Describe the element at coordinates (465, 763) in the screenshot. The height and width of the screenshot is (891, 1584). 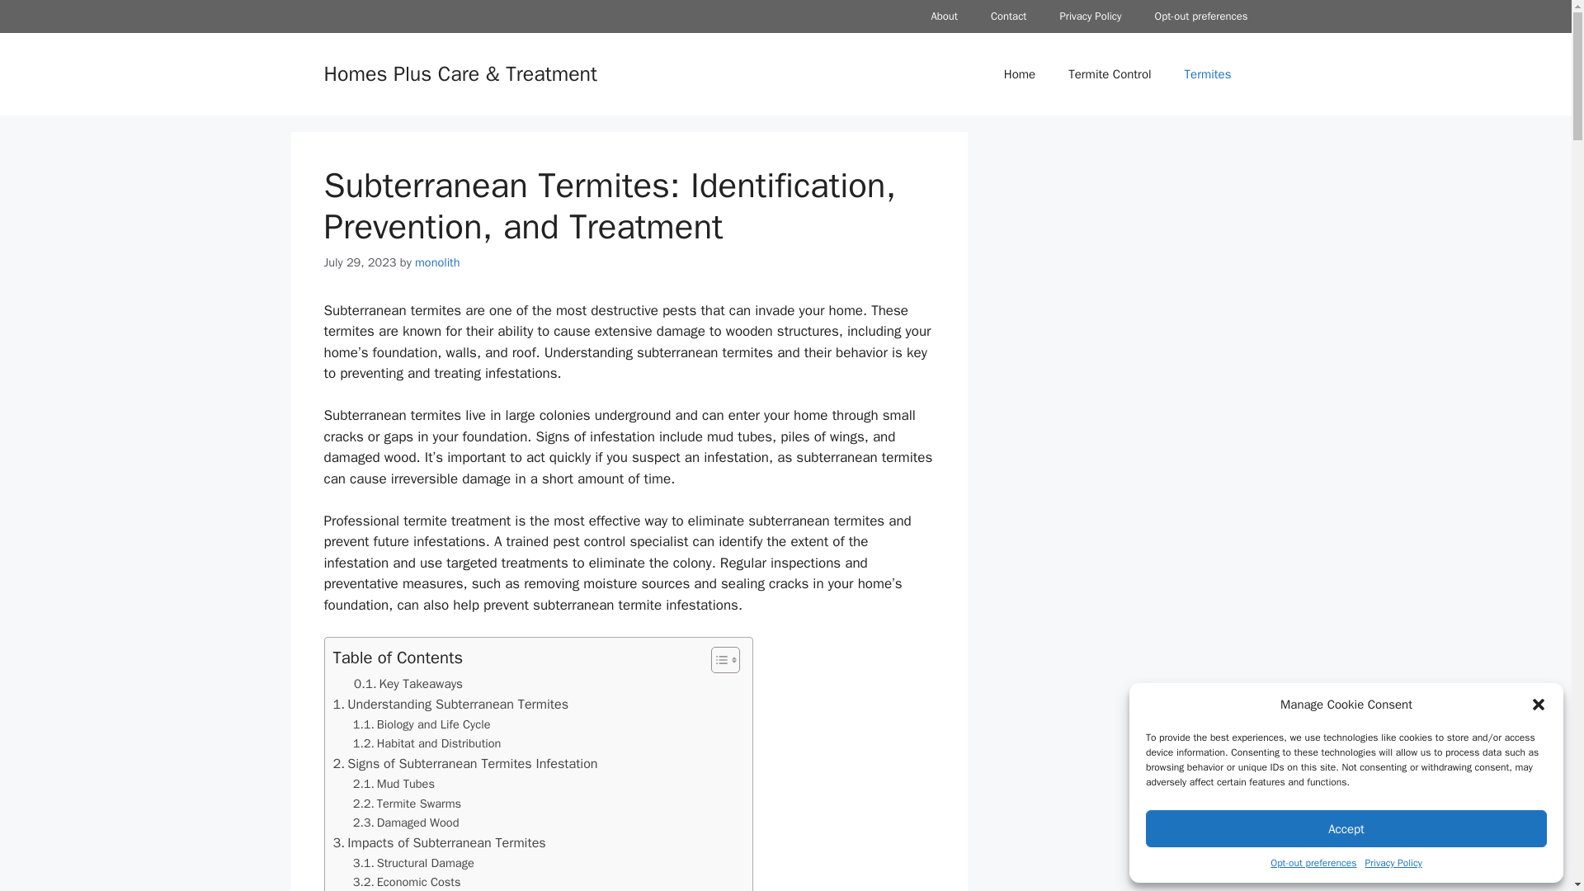
I see `Signs of Subterranean Termites Infestation` at that location.